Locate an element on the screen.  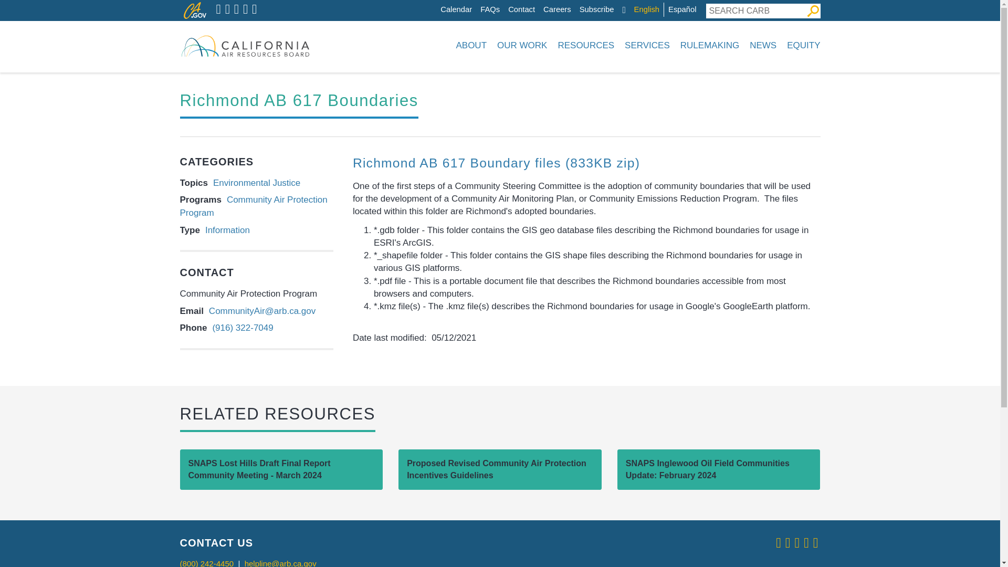
Home is located at coordinates (245, 45).